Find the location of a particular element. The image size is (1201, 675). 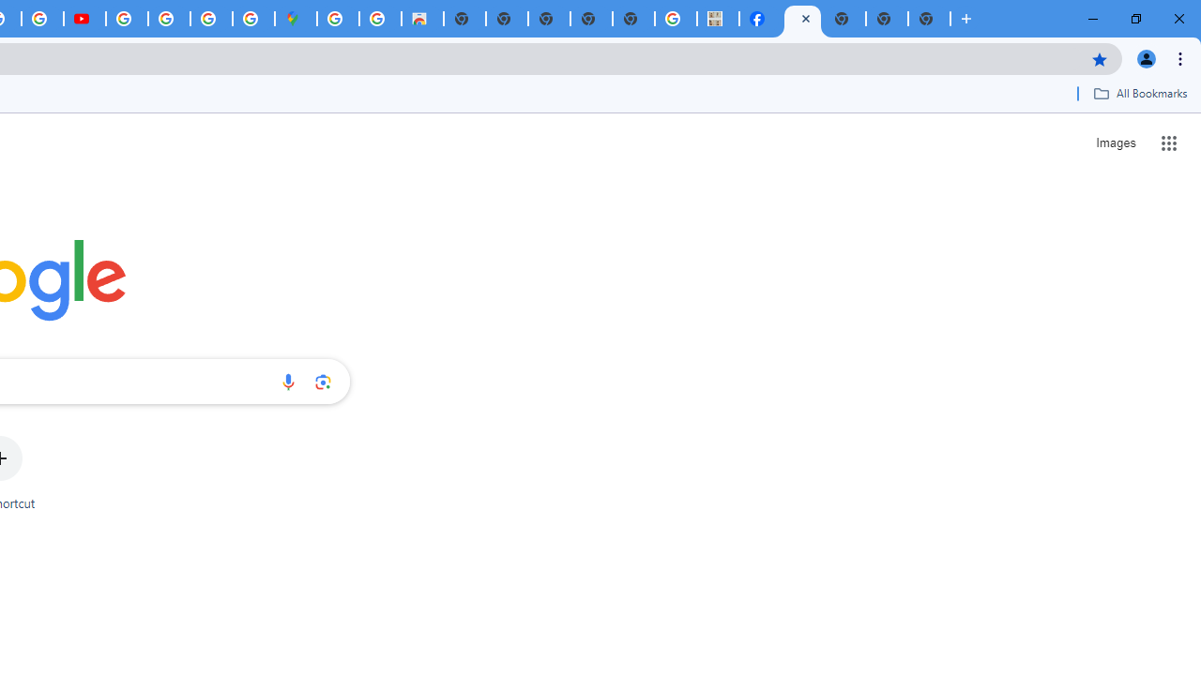

New Tab is located at coordinates (929, 19).